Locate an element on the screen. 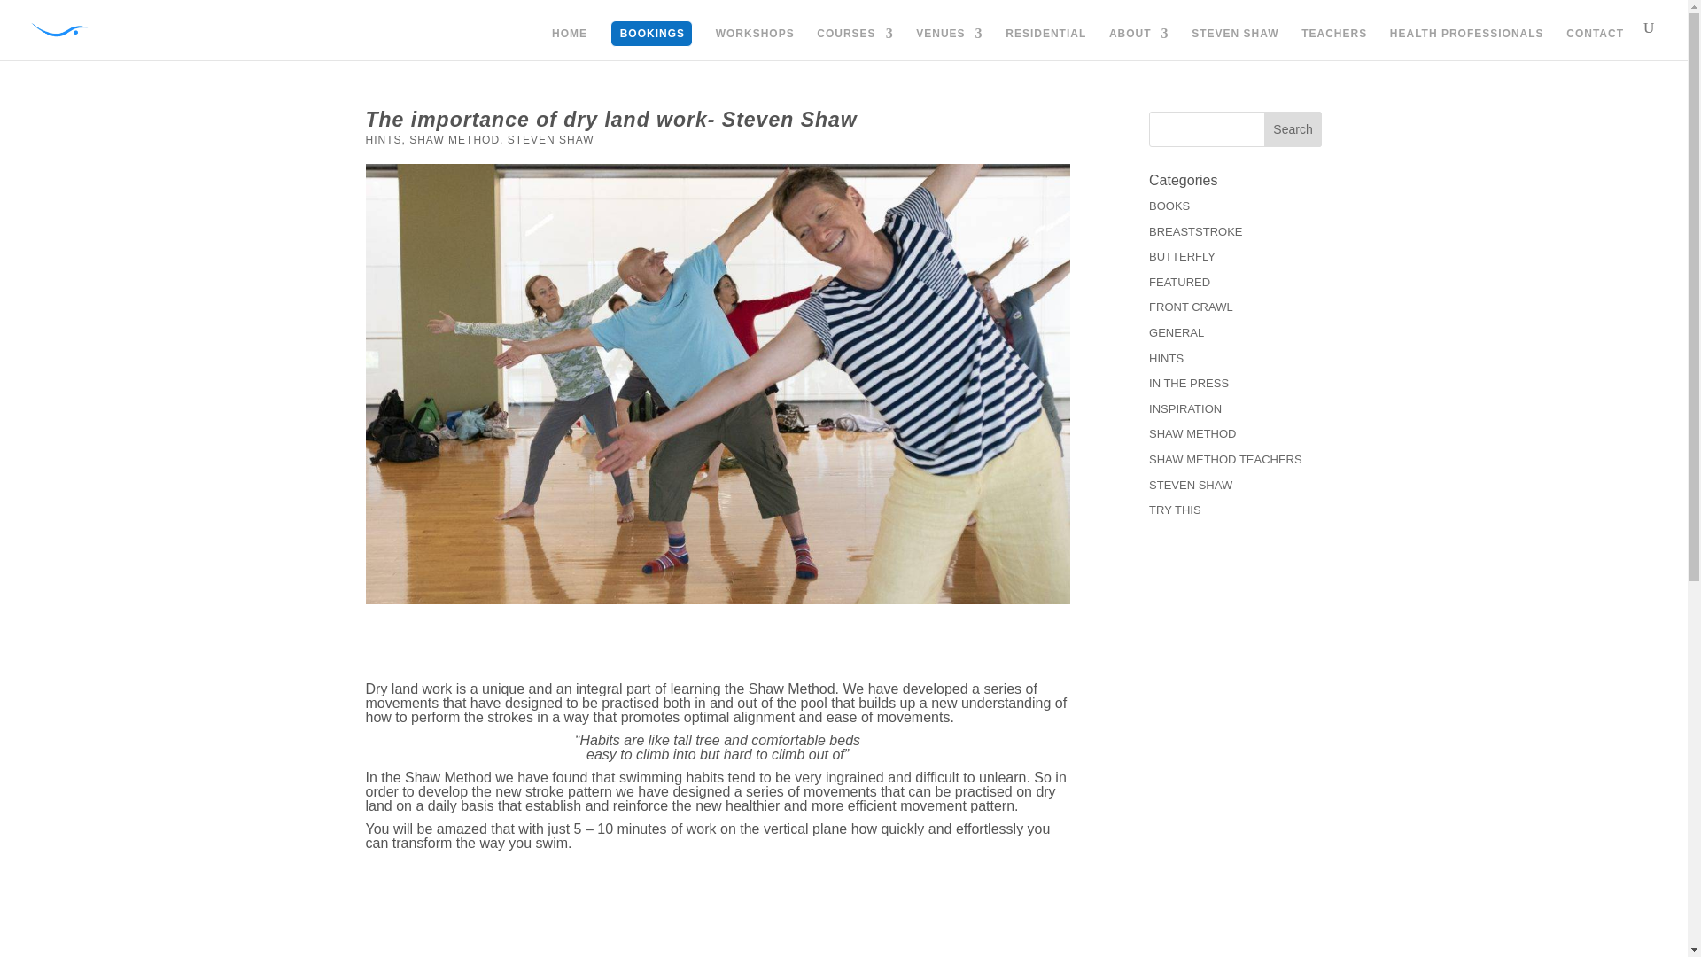  Search is located at coordinates (1293, 129).